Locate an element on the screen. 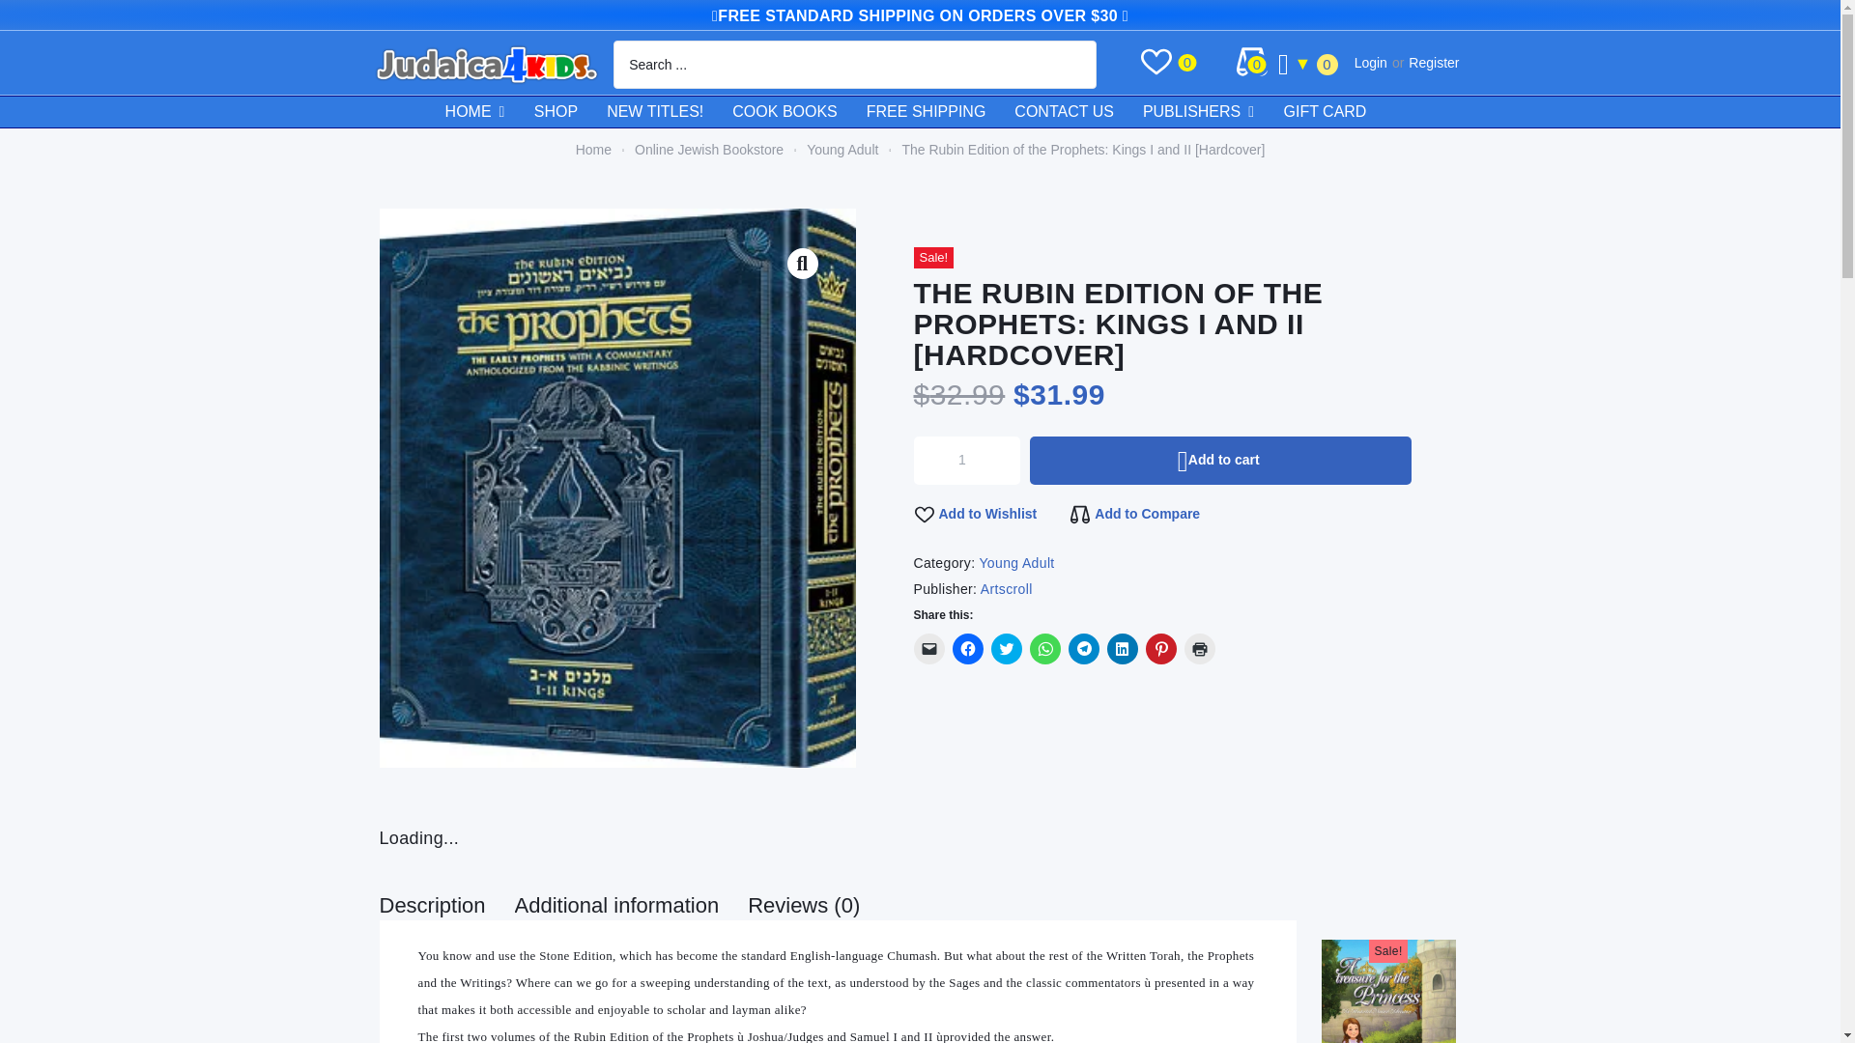 Image resolution: width=1855 pixels, height=1043 pixels. SHOP is located at coordinates (570, 112).